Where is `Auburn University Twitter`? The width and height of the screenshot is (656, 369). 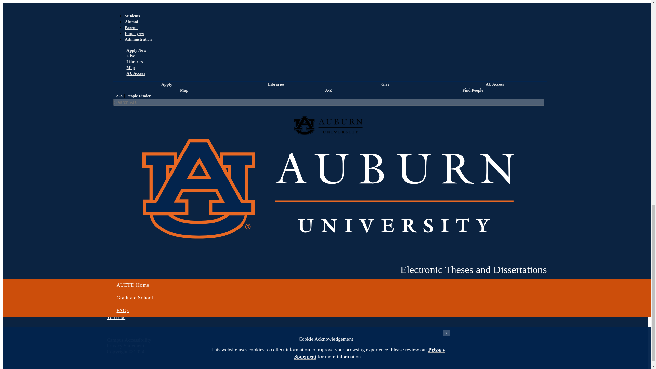 Auburn University Twitter is located at coordinates (114, 305).